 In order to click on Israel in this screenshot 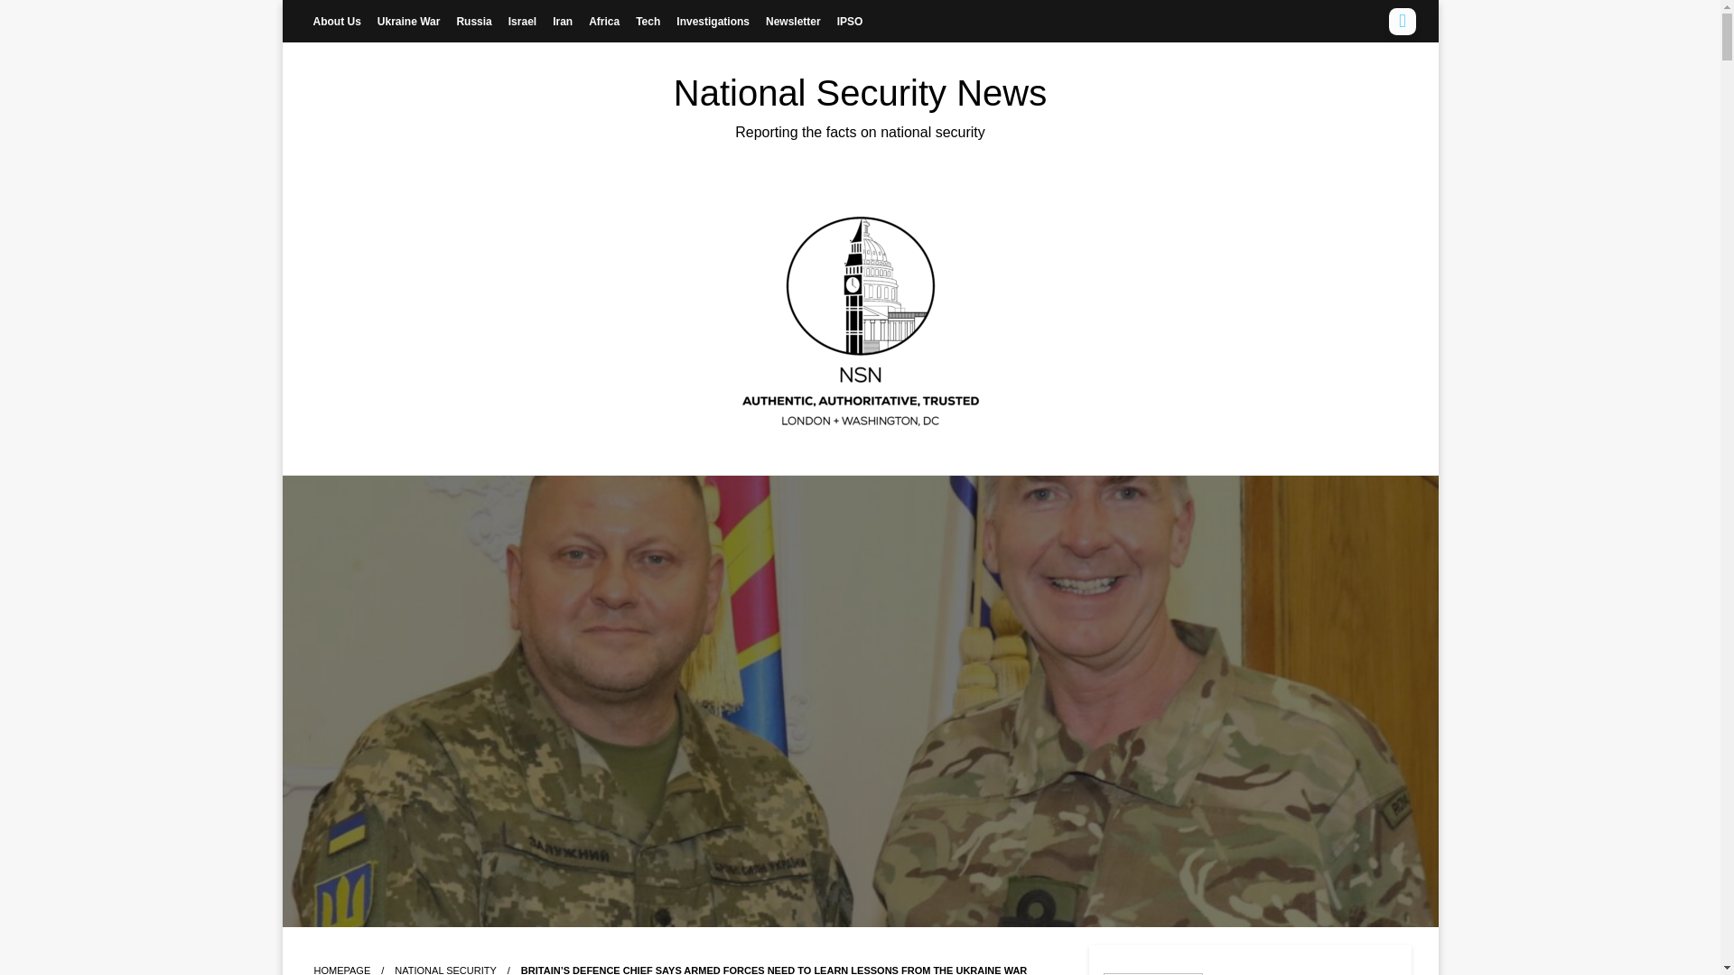, I will do `click(522, 20)`.